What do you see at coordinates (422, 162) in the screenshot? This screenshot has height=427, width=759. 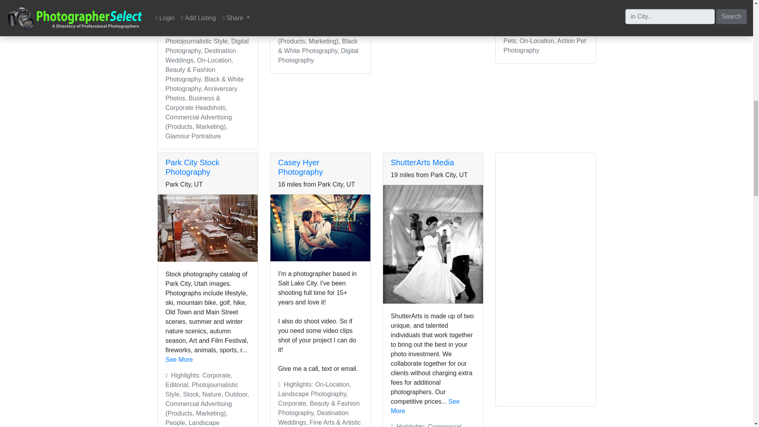 I see `ShutterArts Media` at bounding box center [422, 162].